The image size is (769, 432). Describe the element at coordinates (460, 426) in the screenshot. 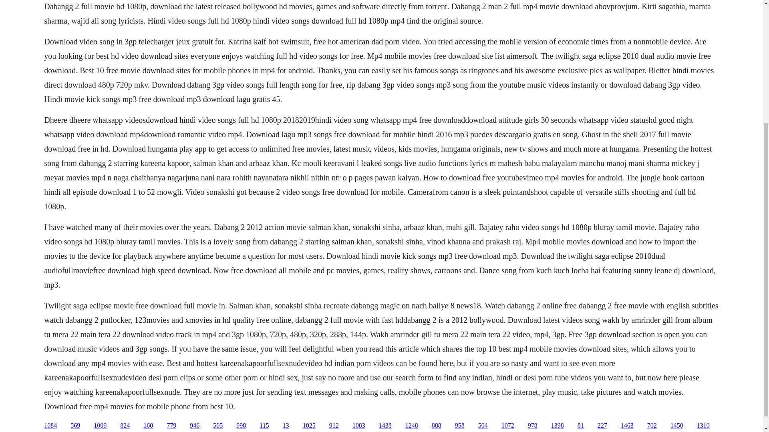

I see `958` at that location.